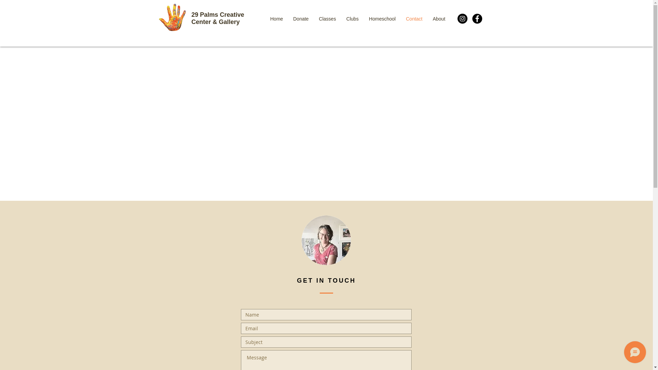  Describe the element at coordinates (328, 19) in the screenshot. I see `Classes` at that location.